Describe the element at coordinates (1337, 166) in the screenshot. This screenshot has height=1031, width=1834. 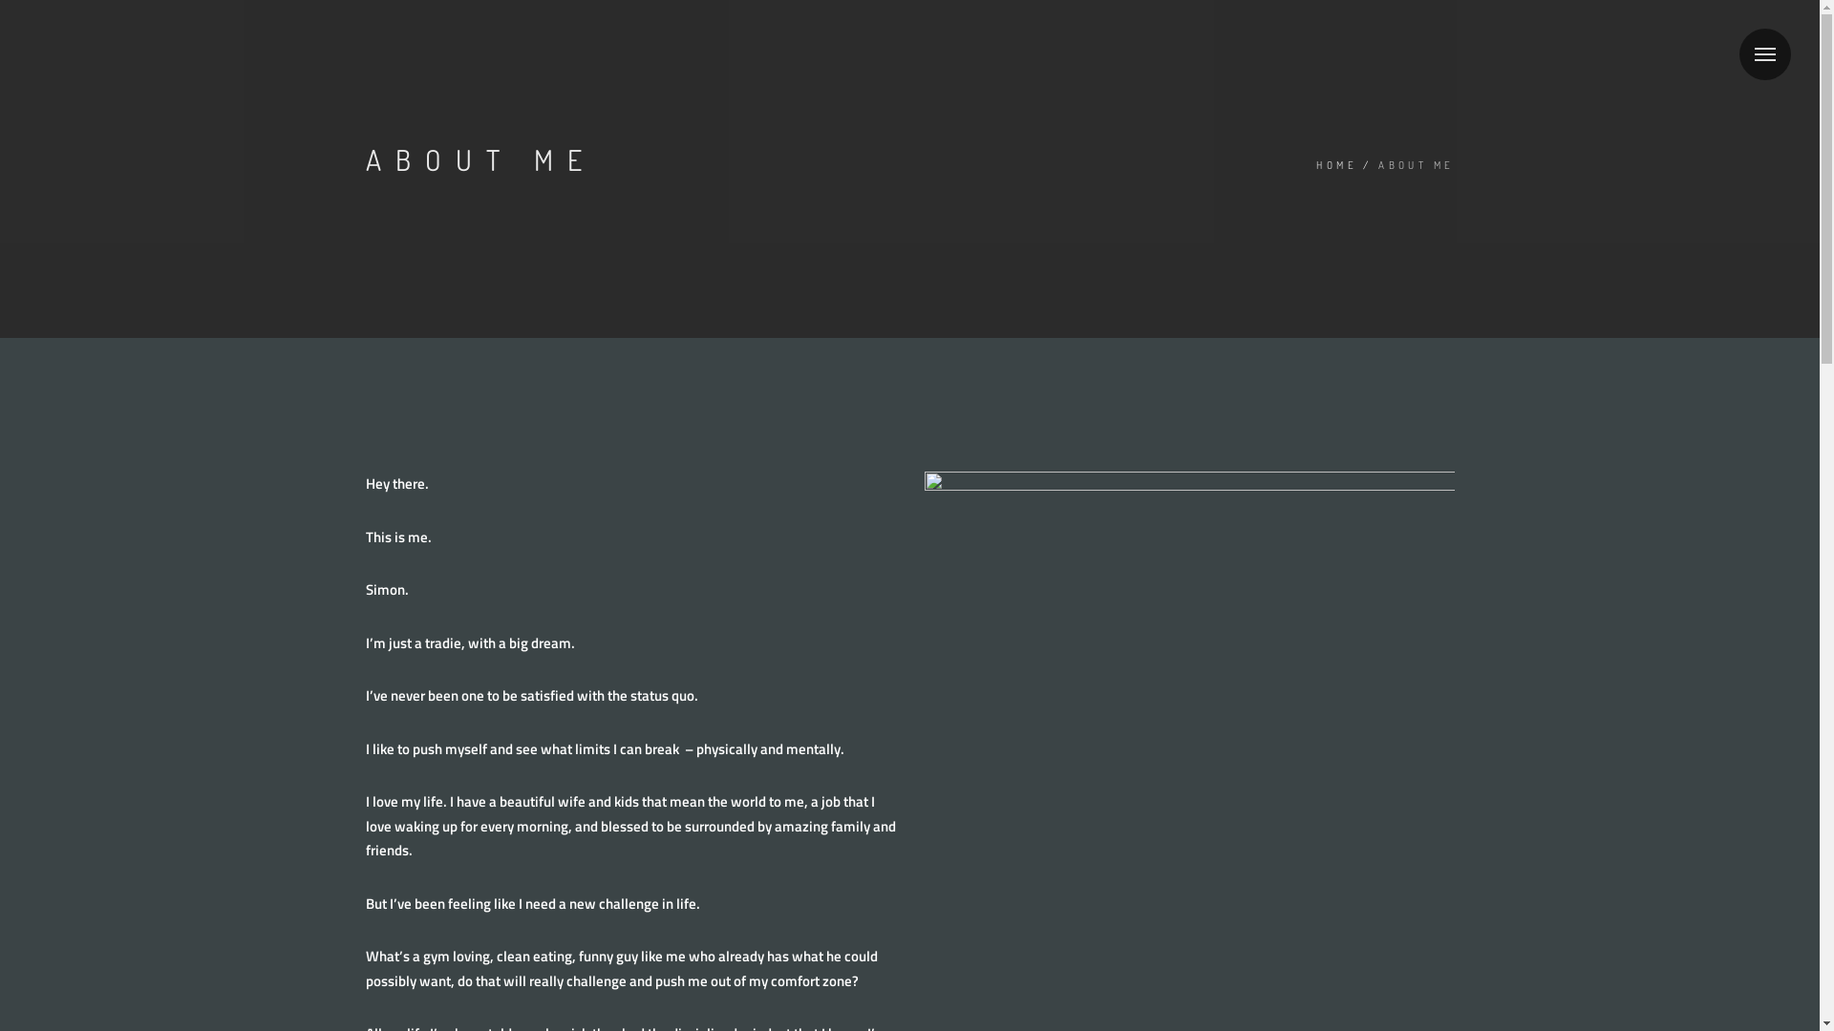
I see `HOME` at that location.